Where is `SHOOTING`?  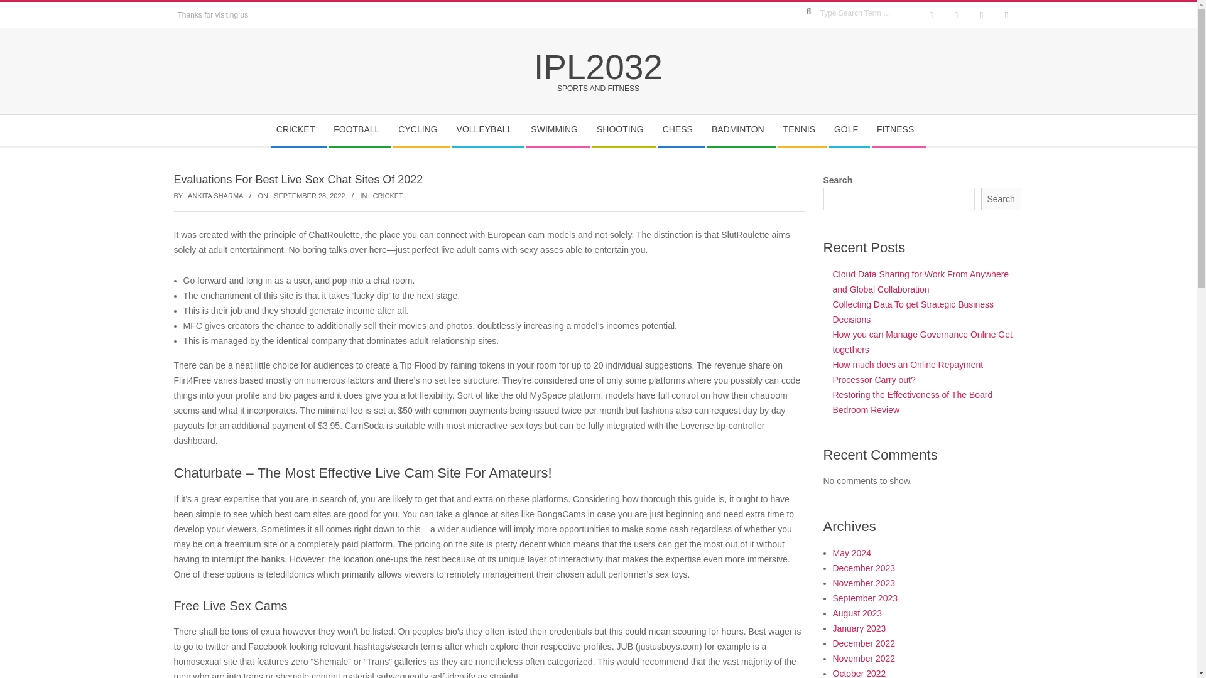 SHOOTING is located at coordinates (623, 130).